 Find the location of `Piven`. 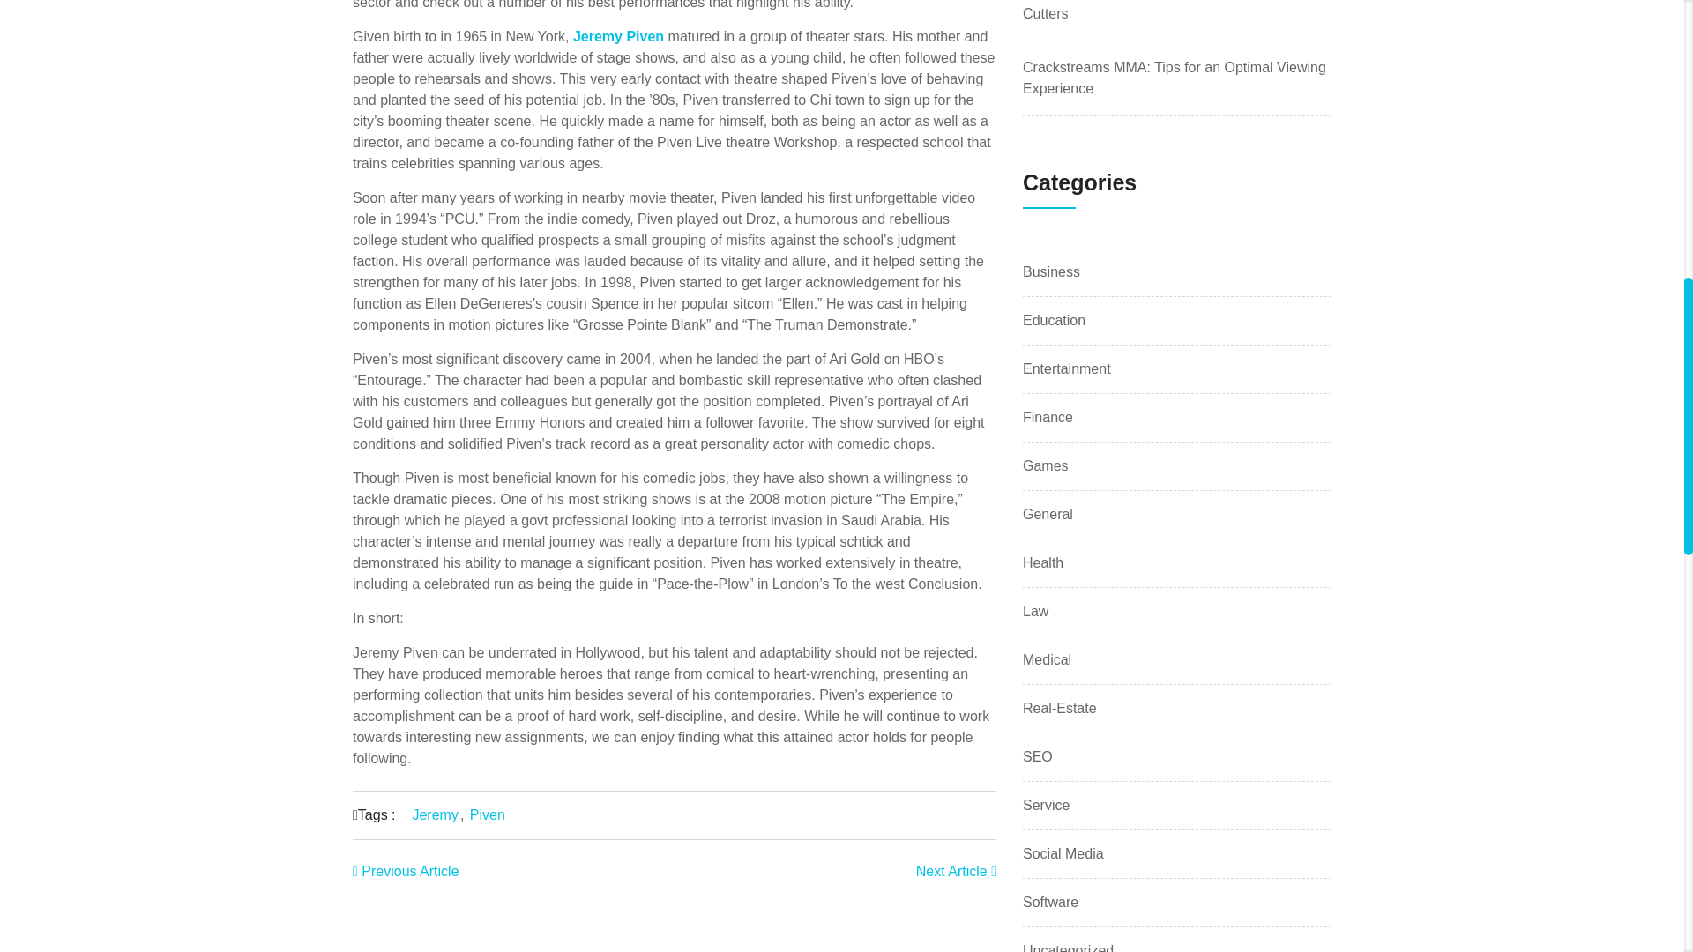

Piven is located at coordinates (487, 814).